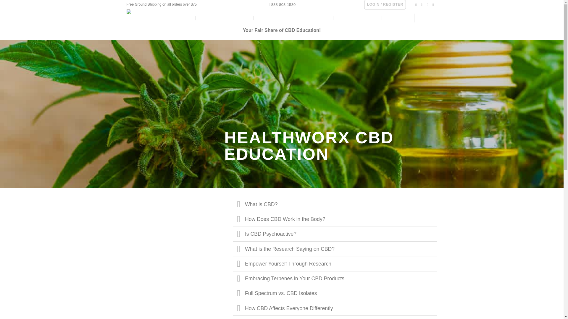 The width and height of the screenshot is (568, 319). I want to click on SHOP, so click(206, 18).